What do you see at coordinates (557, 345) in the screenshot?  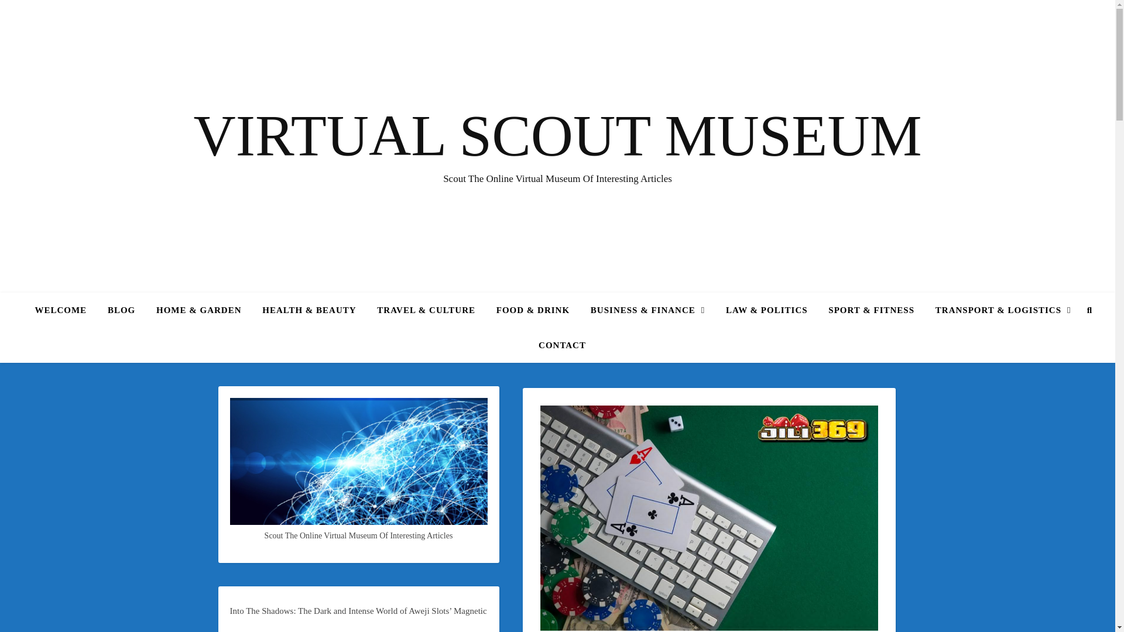 I see `CONTACT` at bounding box center [557, 345].